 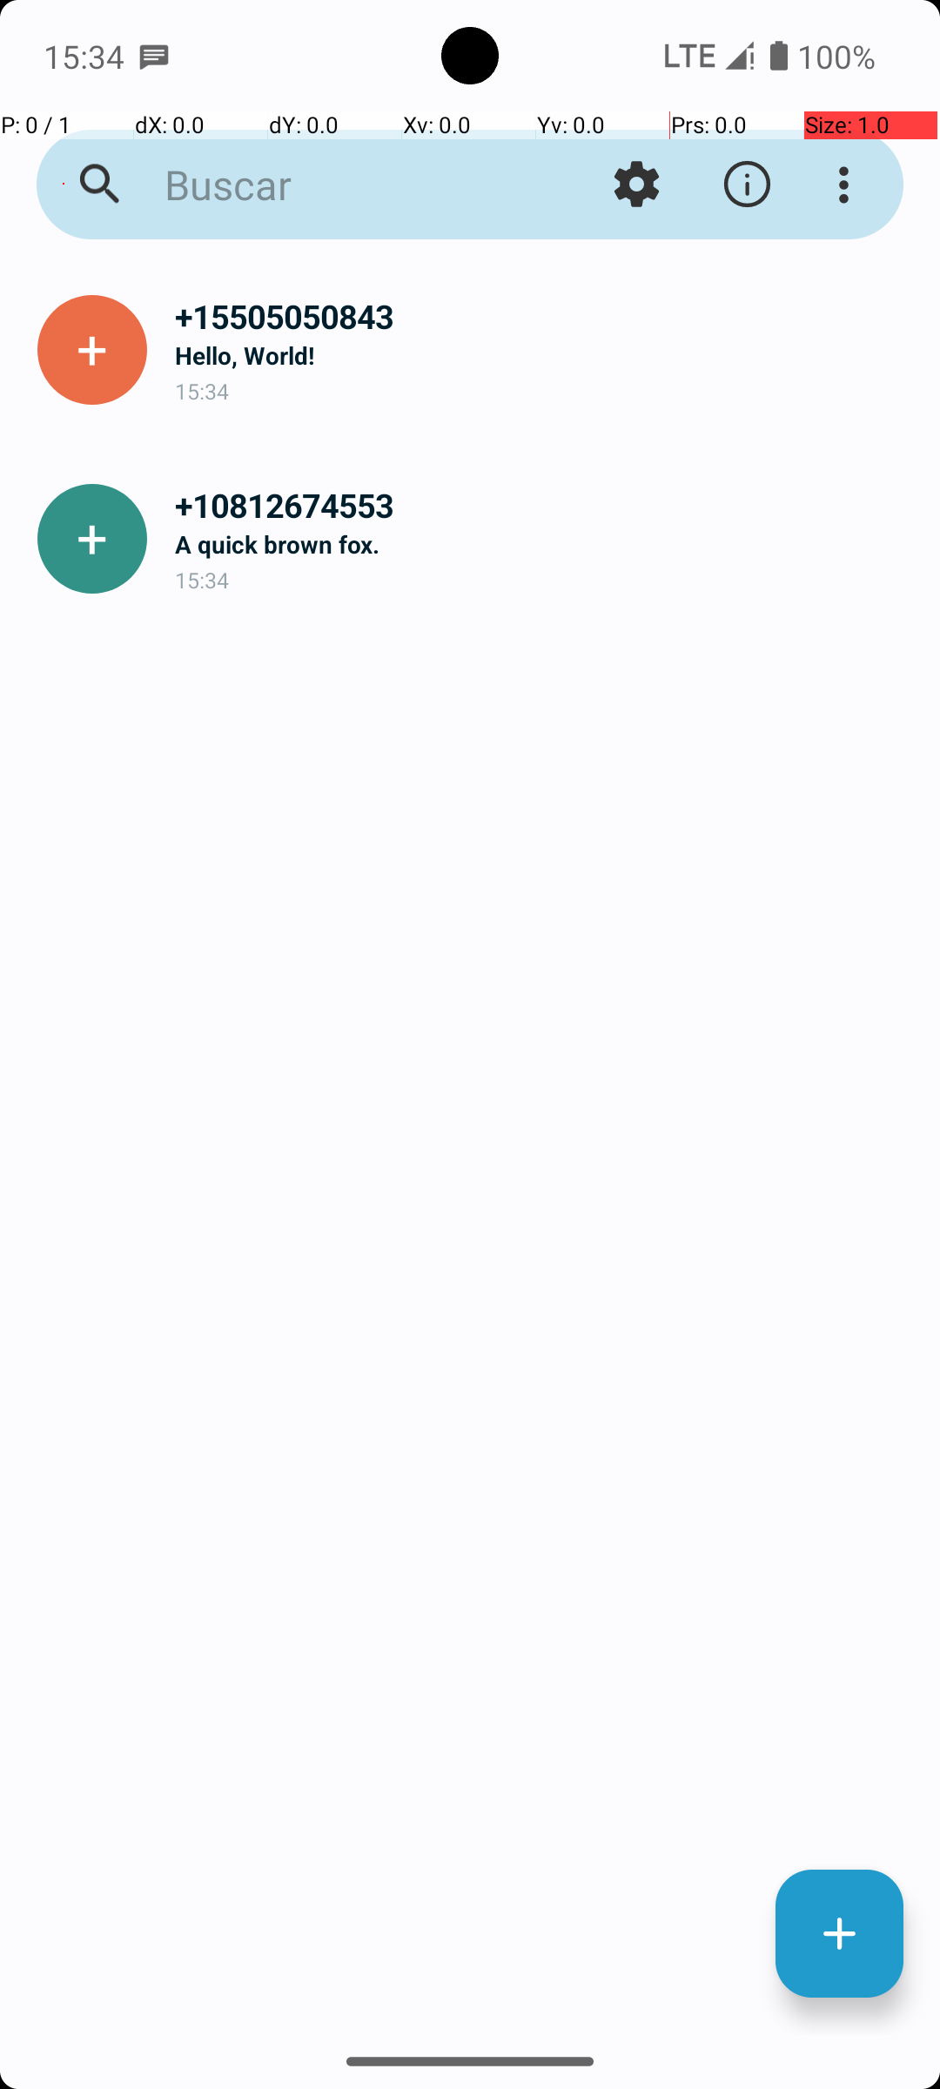 I want to click on A quick brown fox., so click(x=543, y=544).